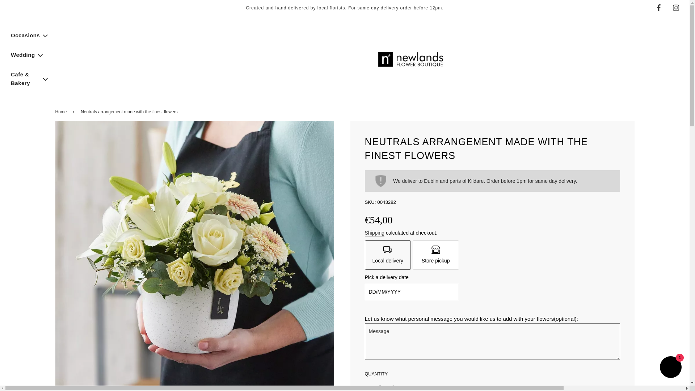 Image resolution: width=695 pixels, height=391 pixels. Describe the element at coordinates (62, 112) in the screenshot. I see `Back to the frontpage` at that location.